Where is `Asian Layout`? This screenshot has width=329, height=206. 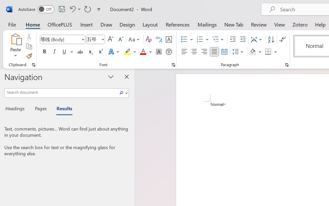 Asian Layout is located at coordinates (257, 39).